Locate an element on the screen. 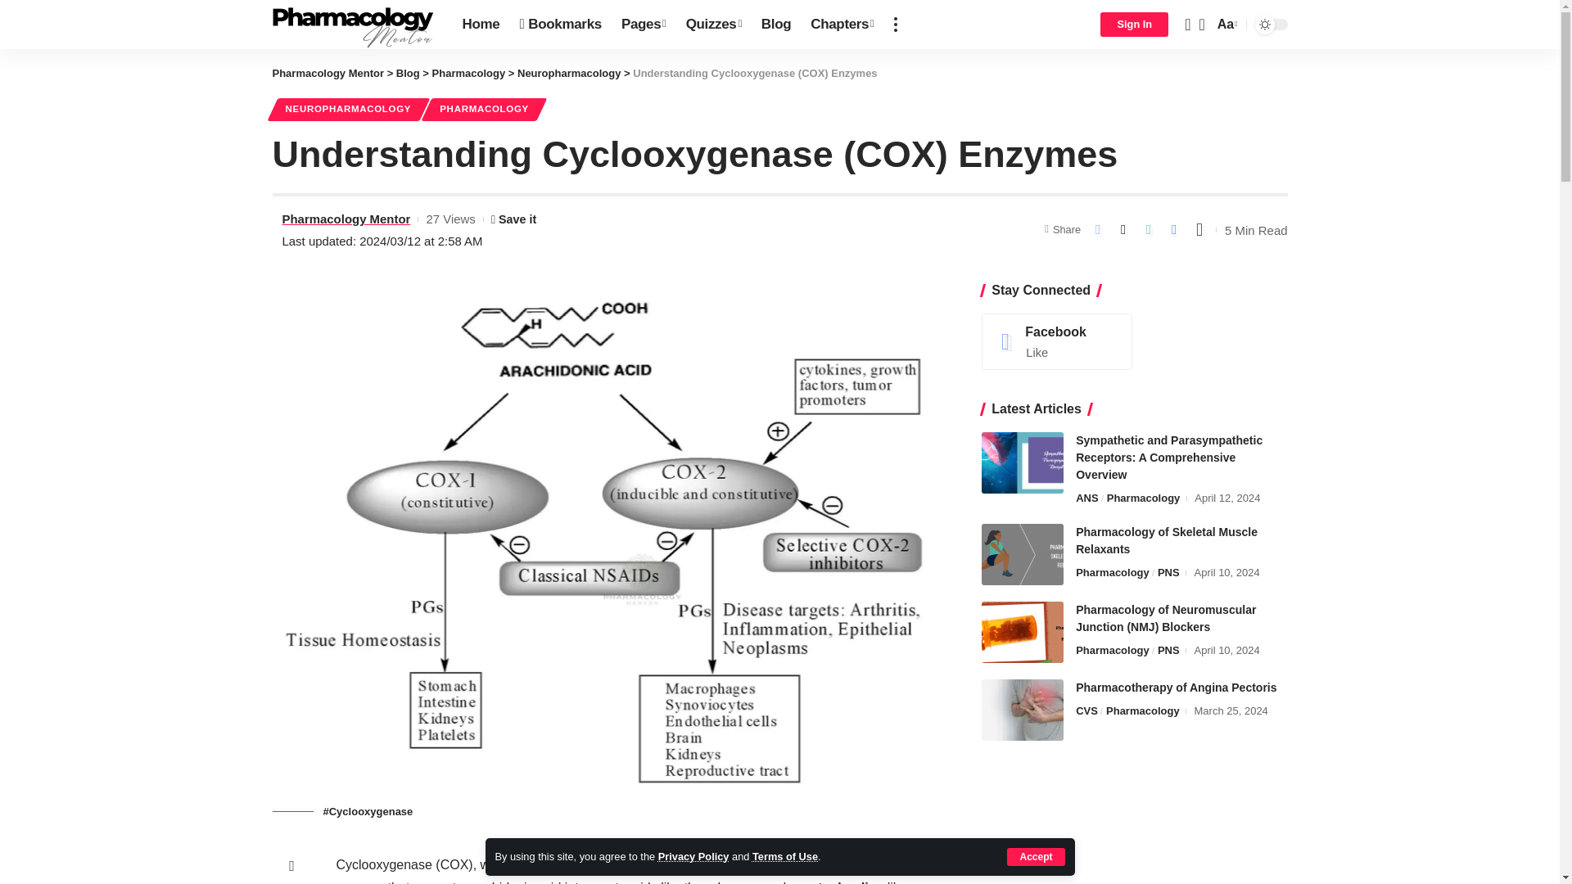 The width and height of the screenshot is (1572, 884). Terms of Use is located at coordinates (784, 856).